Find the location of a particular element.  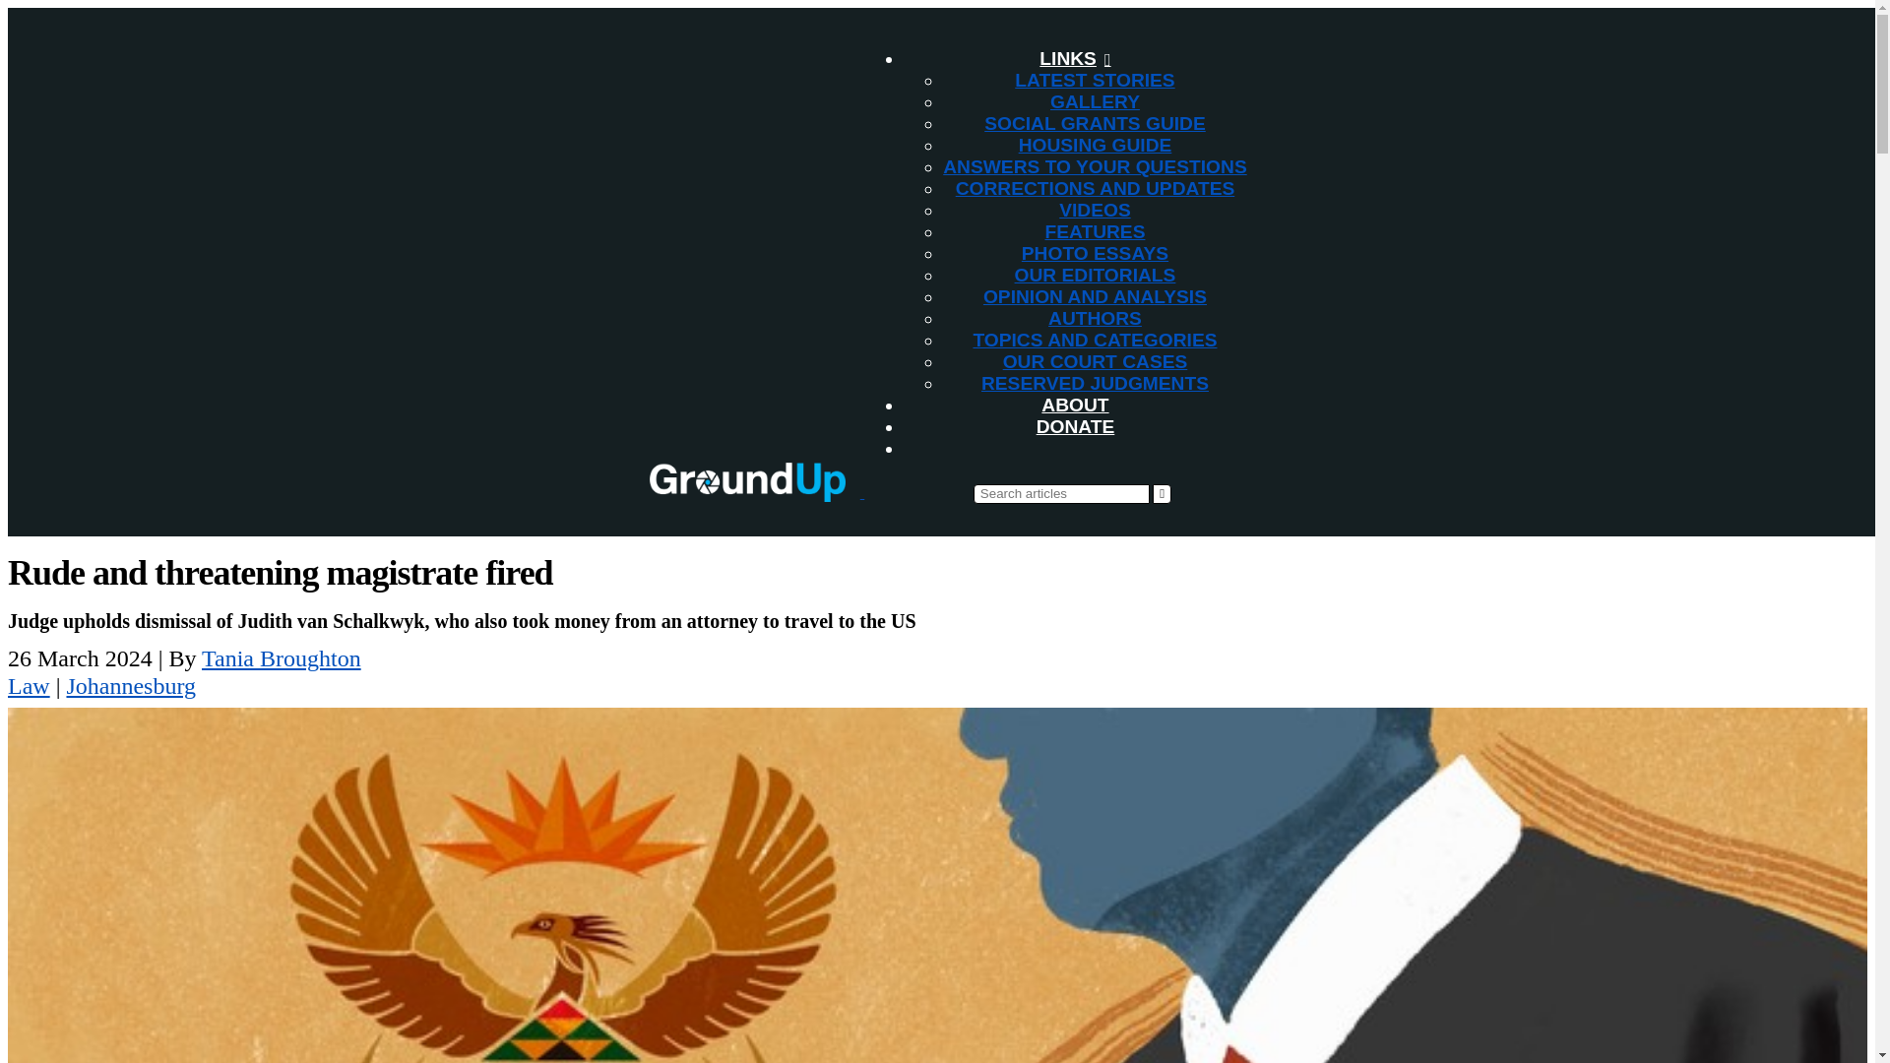

HOUSING GUIDE is located at coordinates (1095, 145).